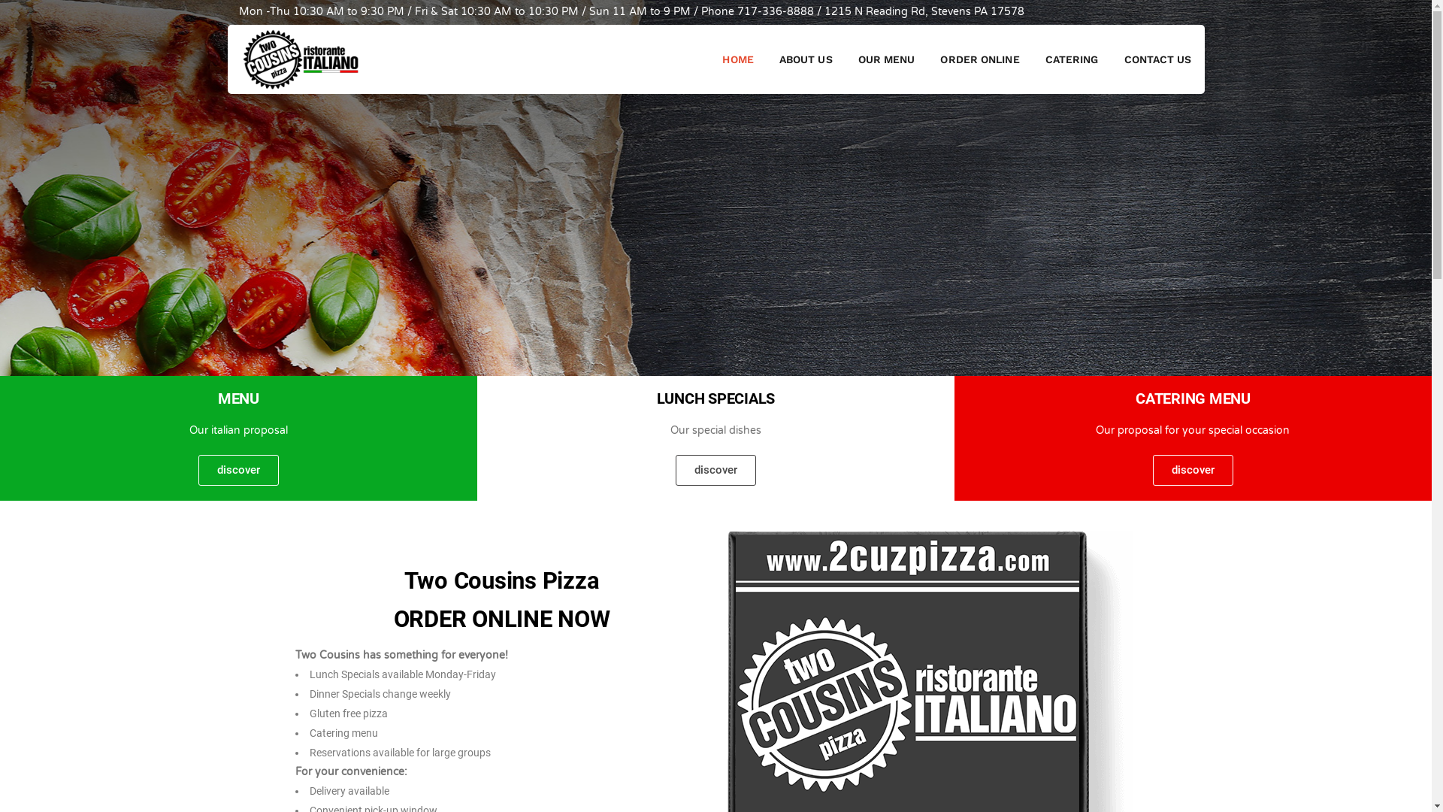 This screenshot has width=1443, height=812. Describe the element at coordinates (239, 471) in the screenshot. I see `discover` at that location.